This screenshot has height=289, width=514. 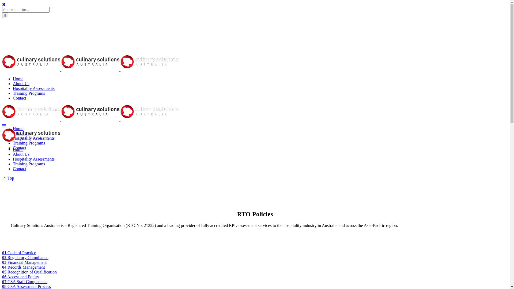 What do you see at coordinates (25, 262) in the screenshot?
I see `03 Financial Management` at bounding box center [25, 262].